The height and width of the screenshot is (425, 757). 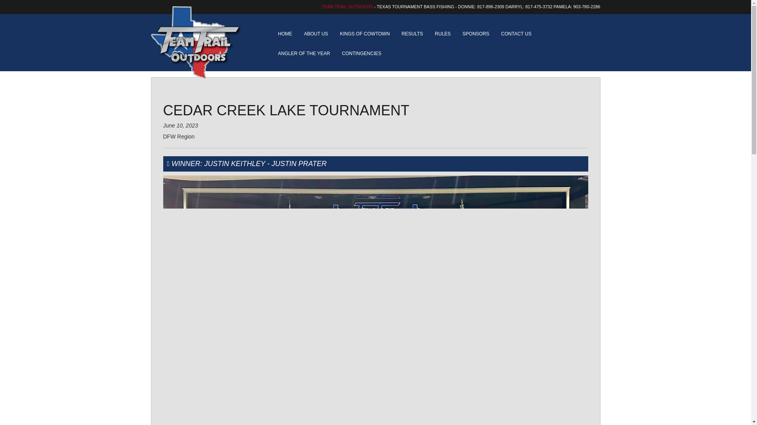 What do you see at coordinates (364, 34) in the screenshot?
I see `KINGS OF COWTOWN` at bounding box center [364, 34].